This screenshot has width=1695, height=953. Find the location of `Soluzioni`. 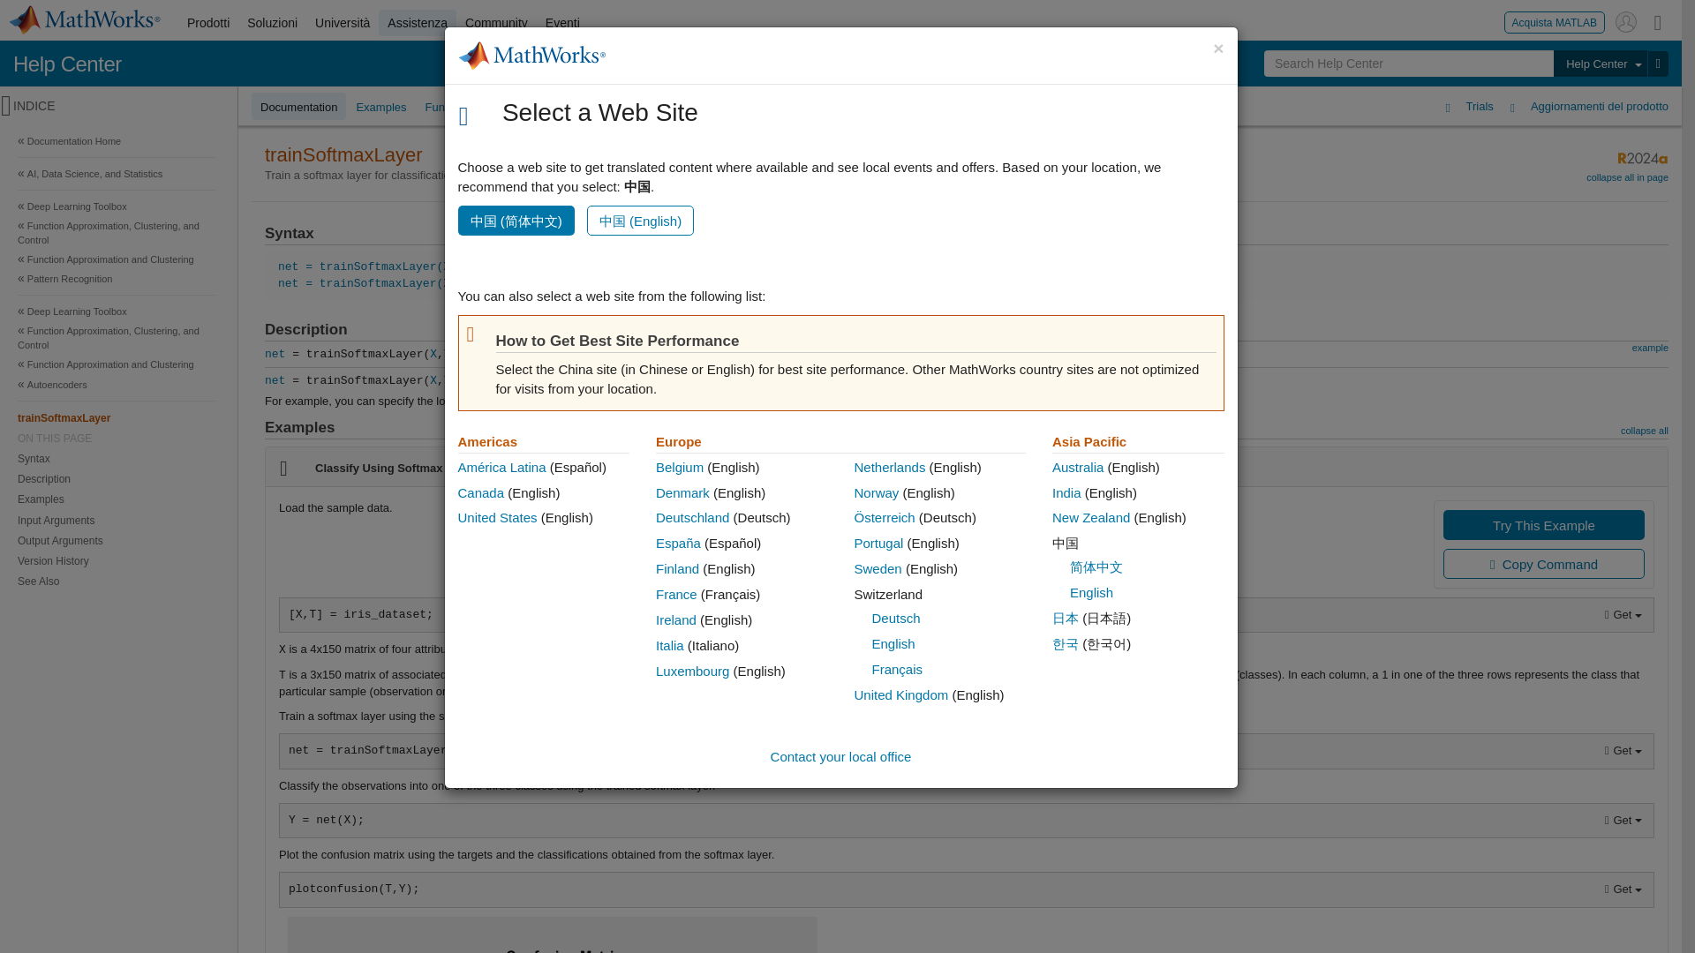

Soluzioni is located at coordinates (272, 23).